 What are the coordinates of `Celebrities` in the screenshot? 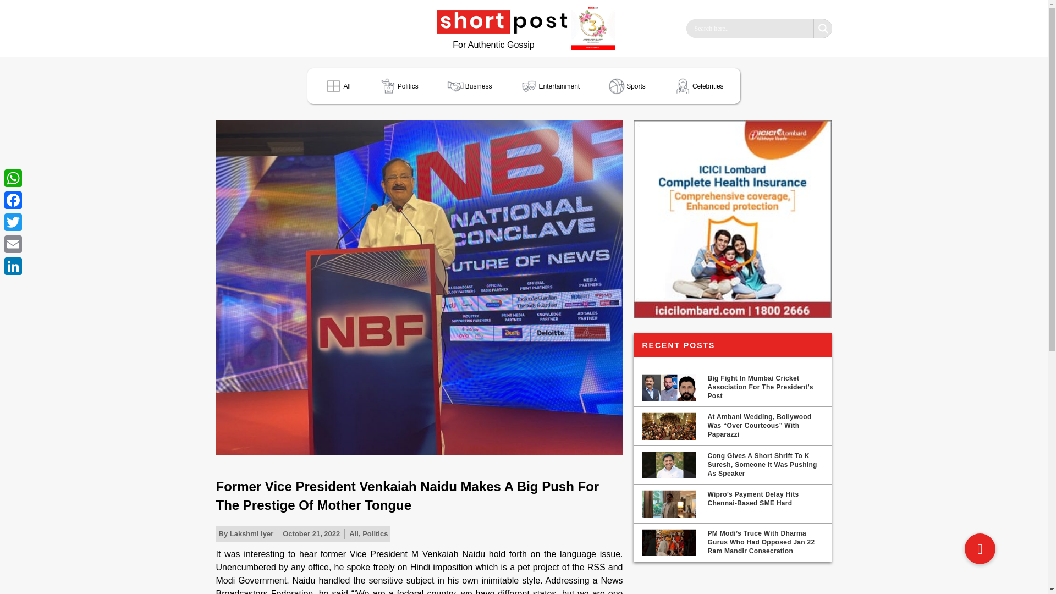 It's located at (698, 86).